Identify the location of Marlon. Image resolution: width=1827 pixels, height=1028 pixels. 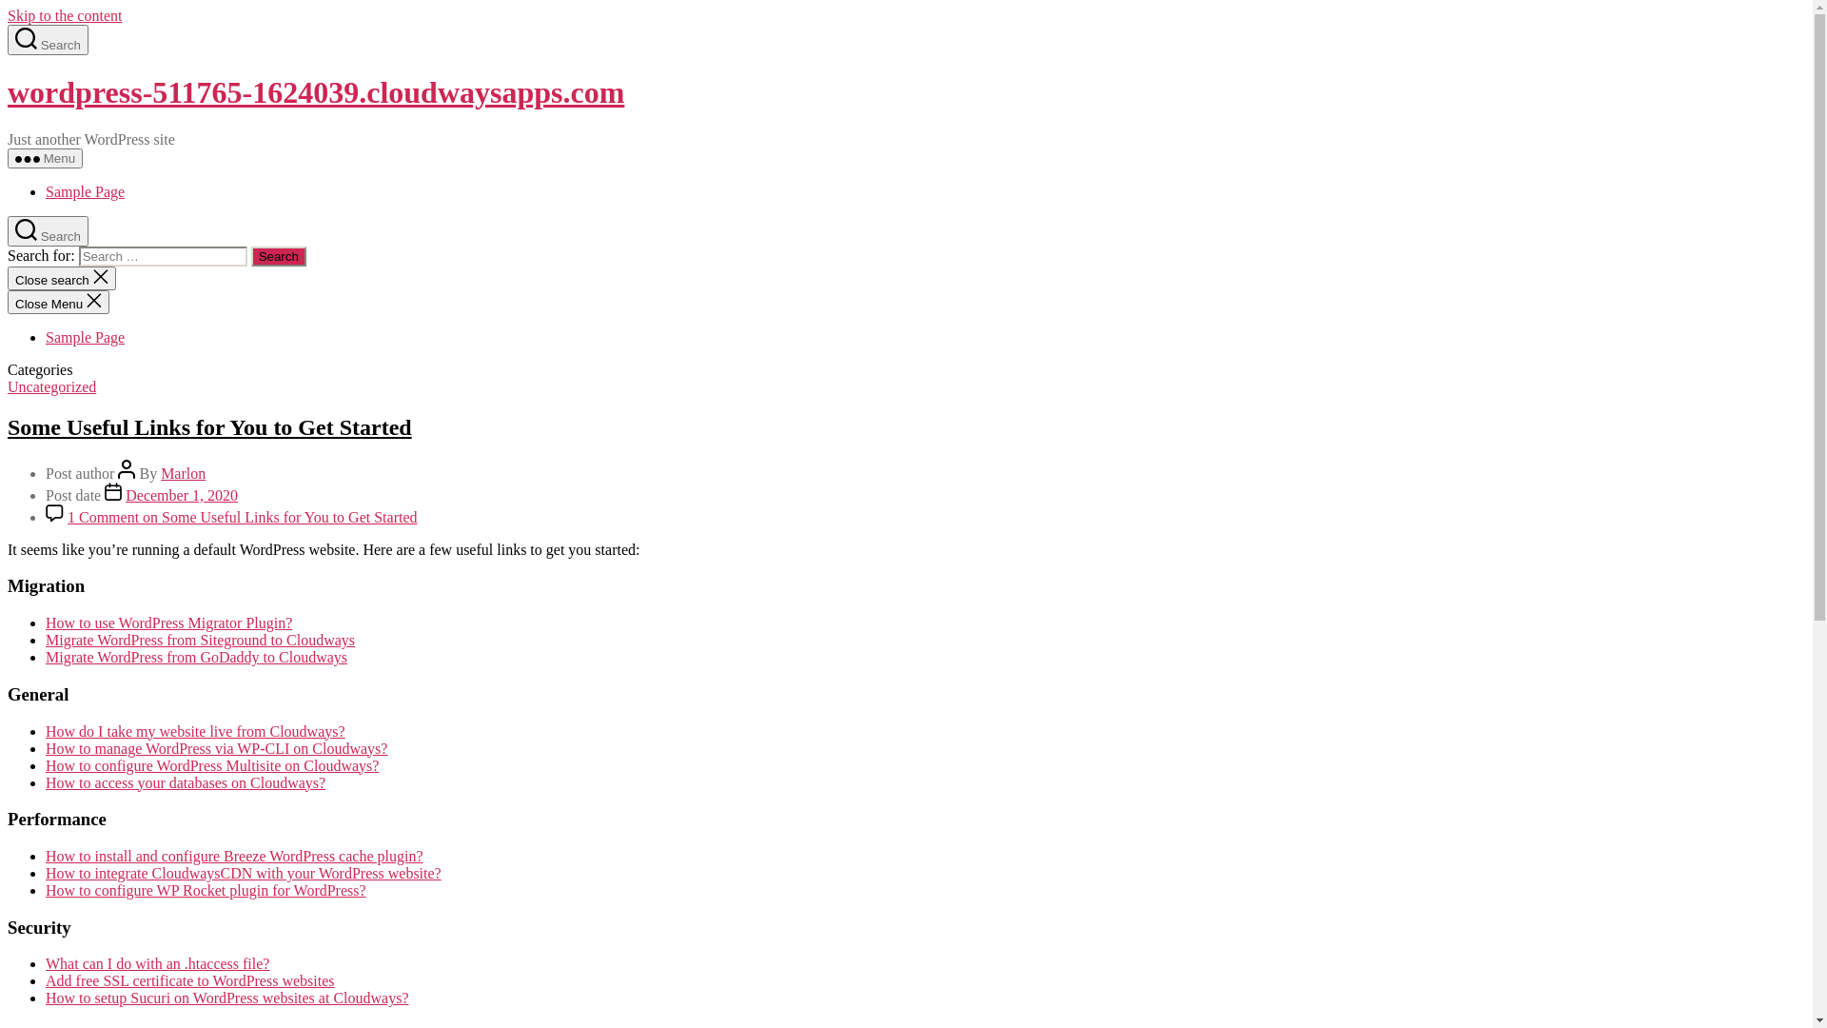
(183, 474).